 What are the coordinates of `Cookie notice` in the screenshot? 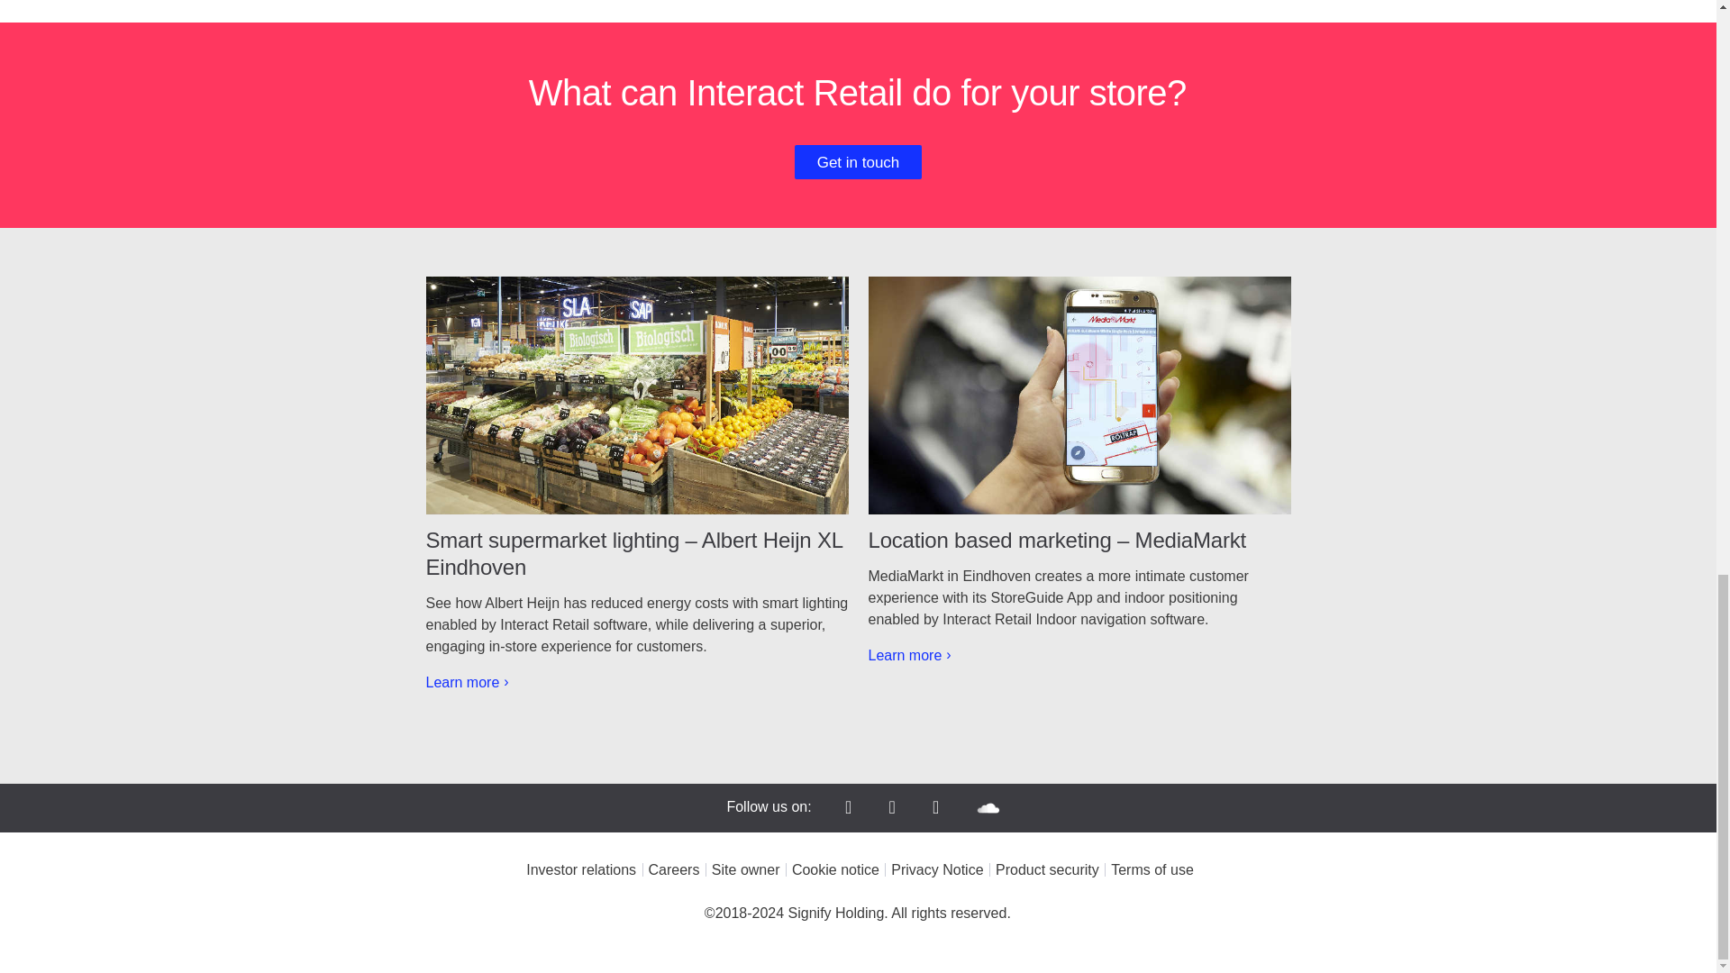 It's located at (833, 869).